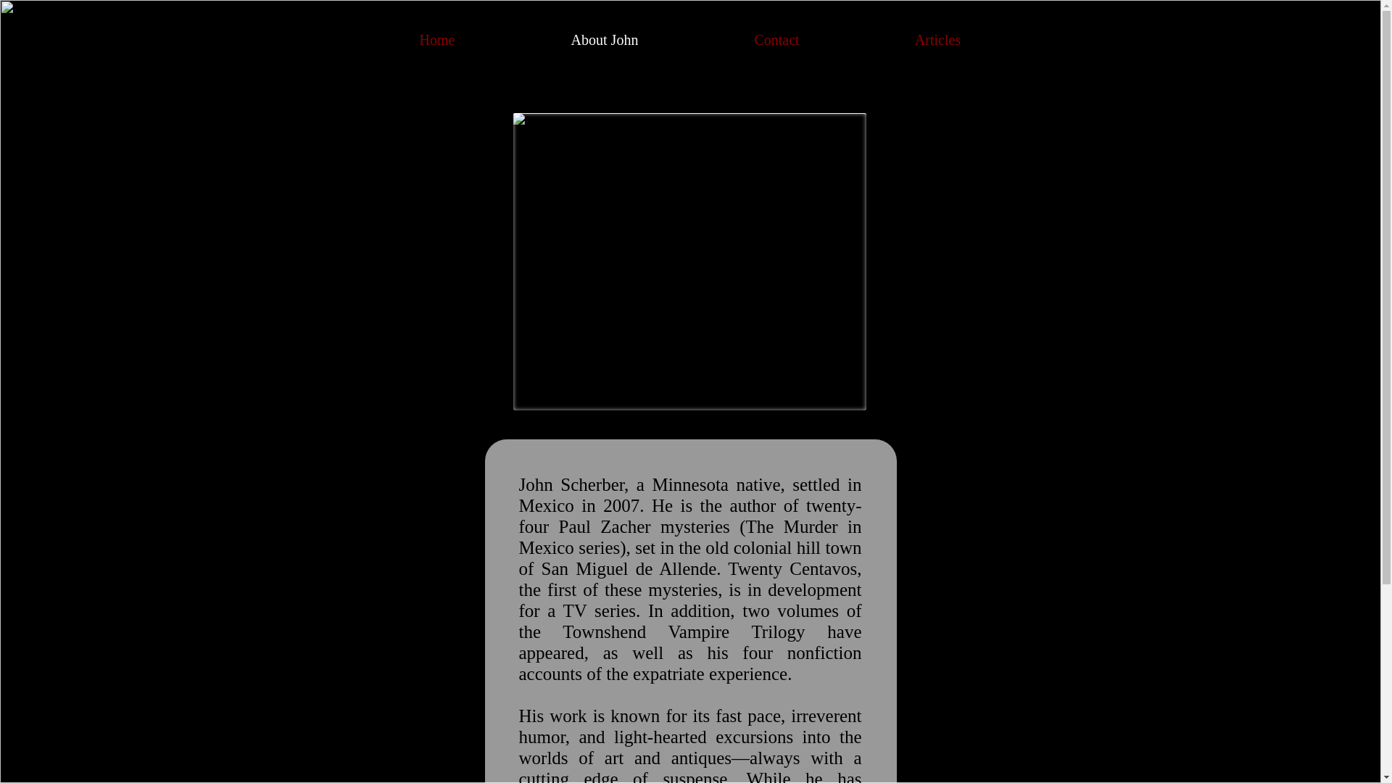  Describe the element at coordinates (436, 40) in the screenshot. I see `Home` at that location.